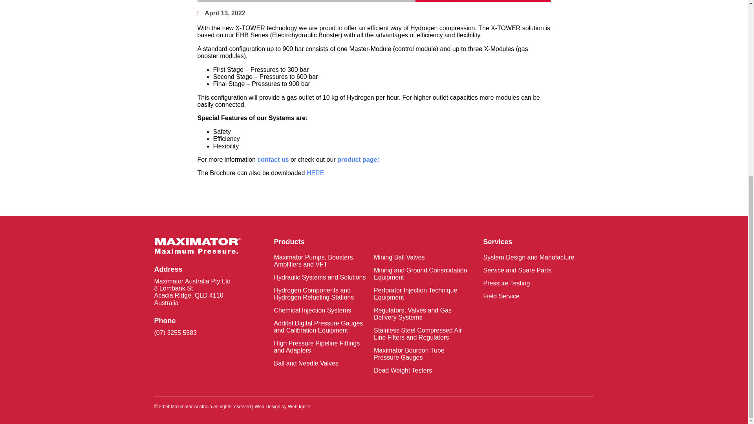  Describe the element at coordinates (273, 159) in the screenshot. I see `contact us` at that location.